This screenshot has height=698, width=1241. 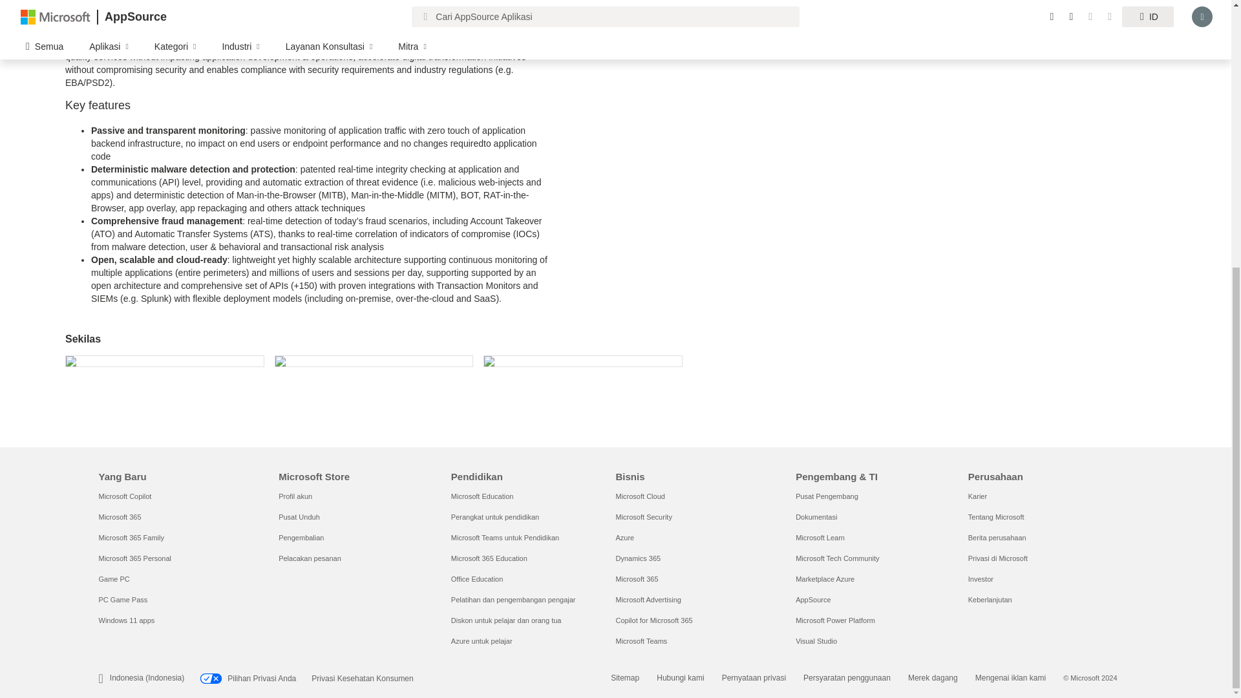 What do you see at coordinates (295, 496) in the screenshot?
I see `Profil akun` at bounding box center [295, 496].